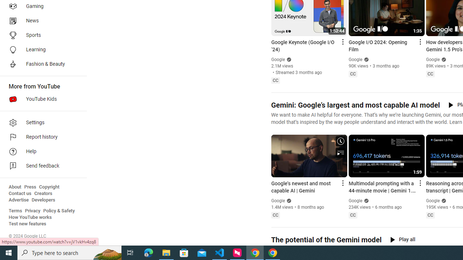 This screenshot has width=463, height=260. What do you see at coordinates (19, 200) in the screenshot?
I see `Advertise` at bounding box center [19, 200].